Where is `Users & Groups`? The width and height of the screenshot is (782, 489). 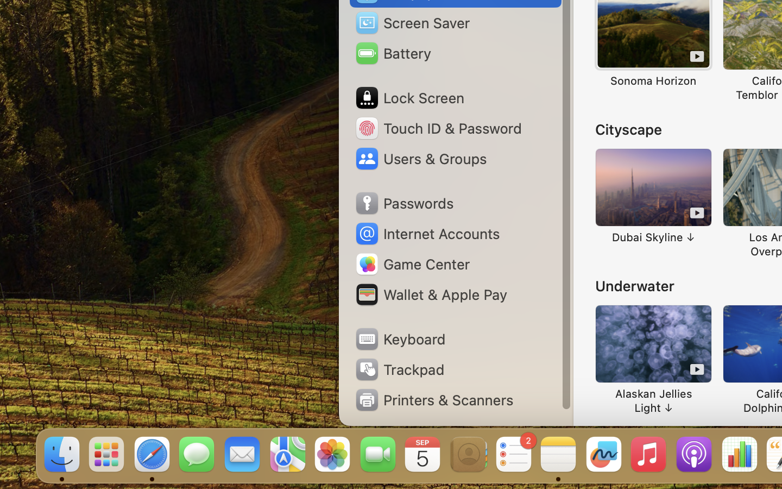 Users & Groups is located at coordinates (420, 159).